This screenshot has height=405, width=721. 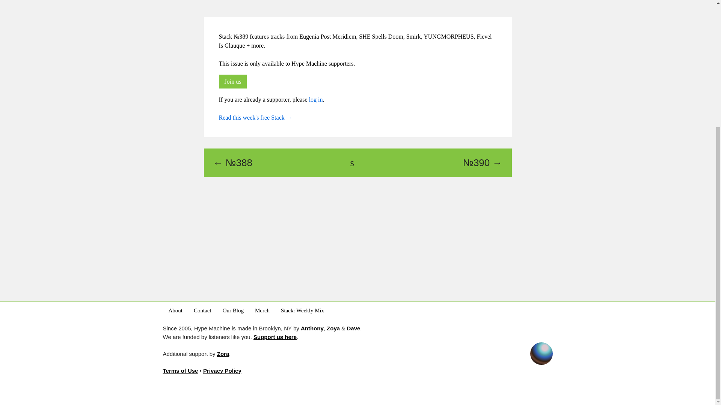 I want to click on Join us, so click(x=232, y=81).